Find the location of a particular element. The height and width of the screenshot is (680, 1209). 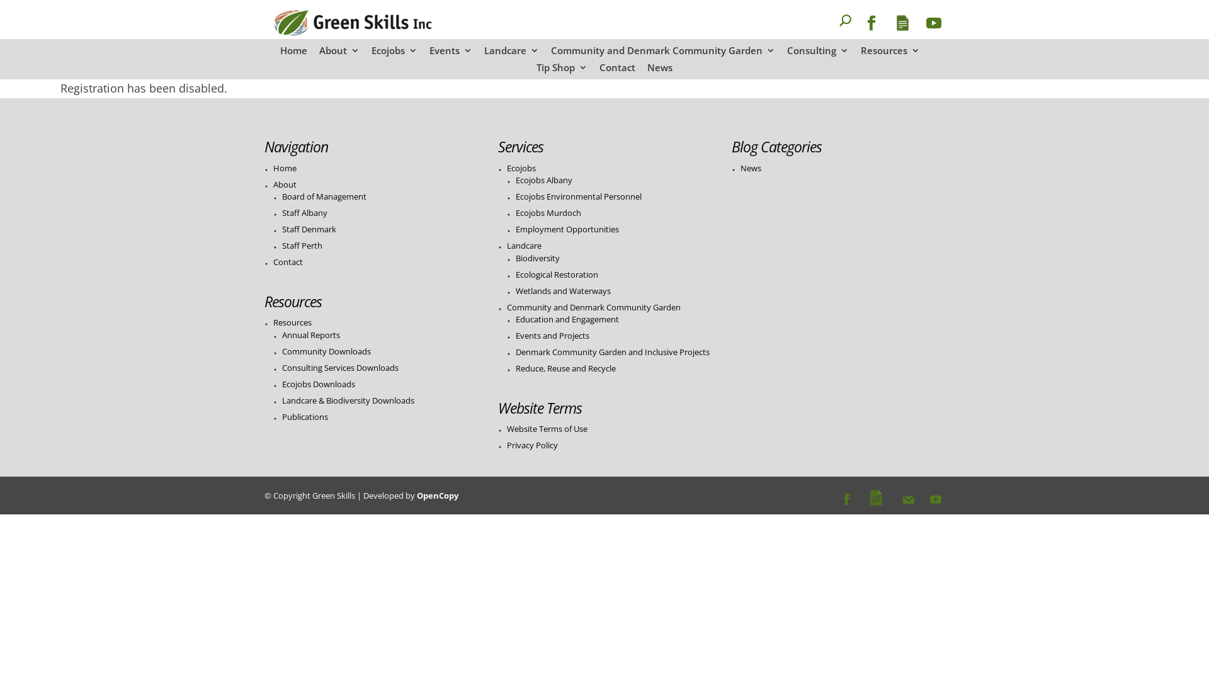

Community and Denmark Community Garden is located at coordinates (594, 307).